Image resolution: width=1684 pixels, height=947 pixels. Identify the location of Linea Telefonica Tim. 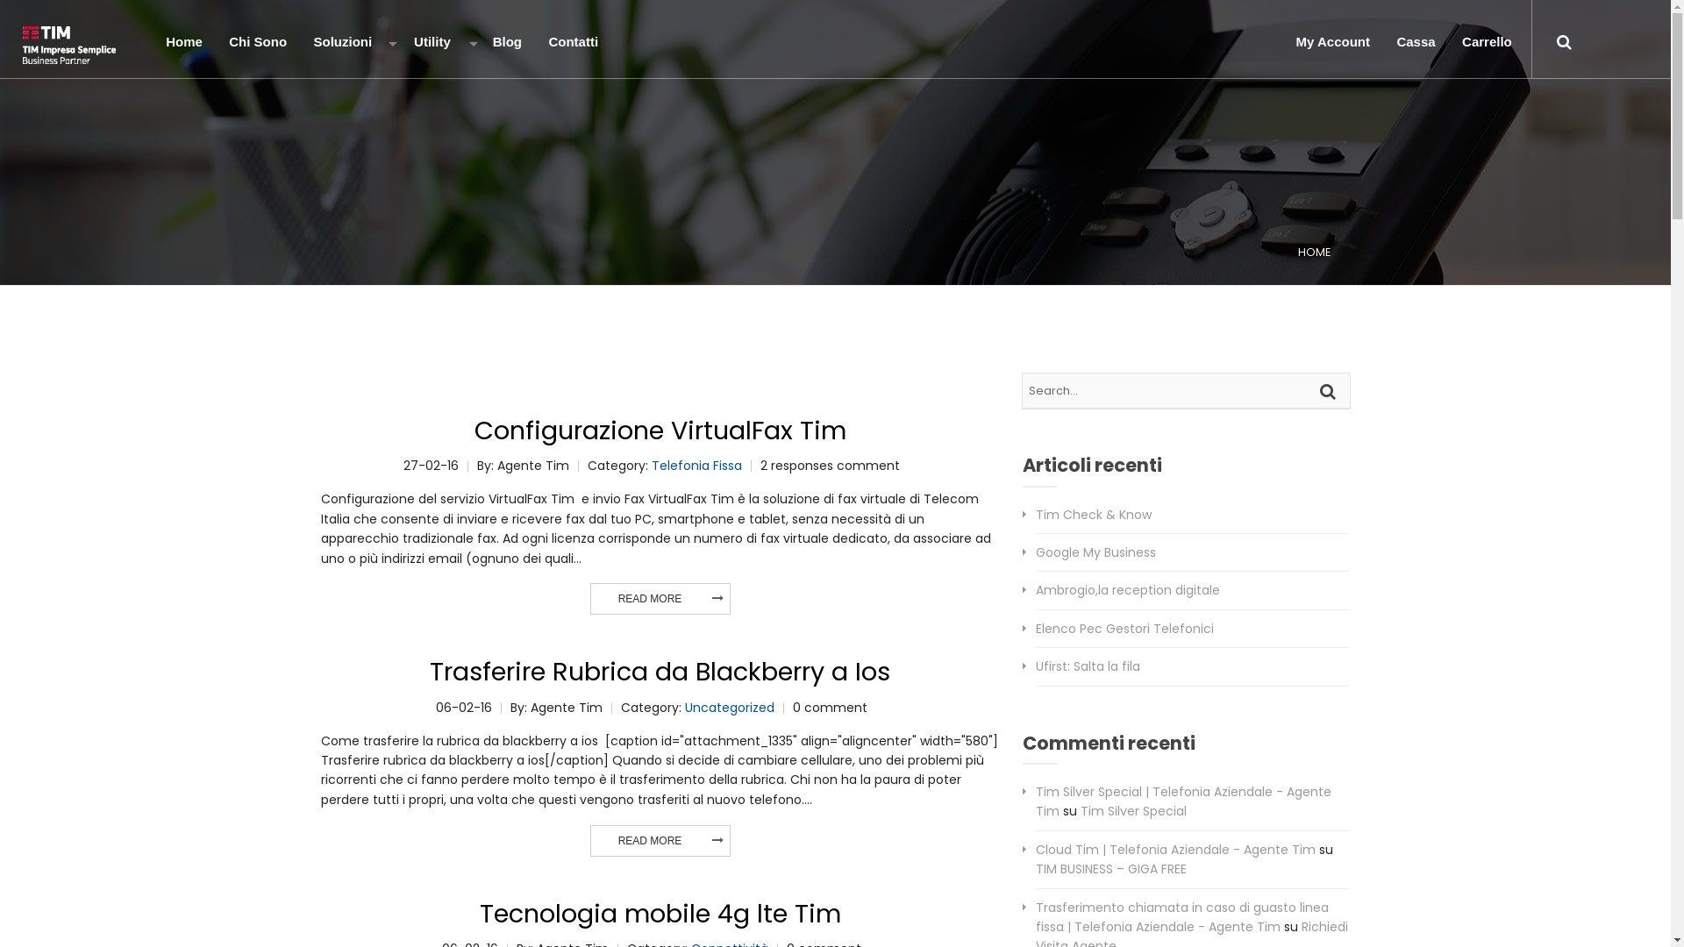
(368, 81).